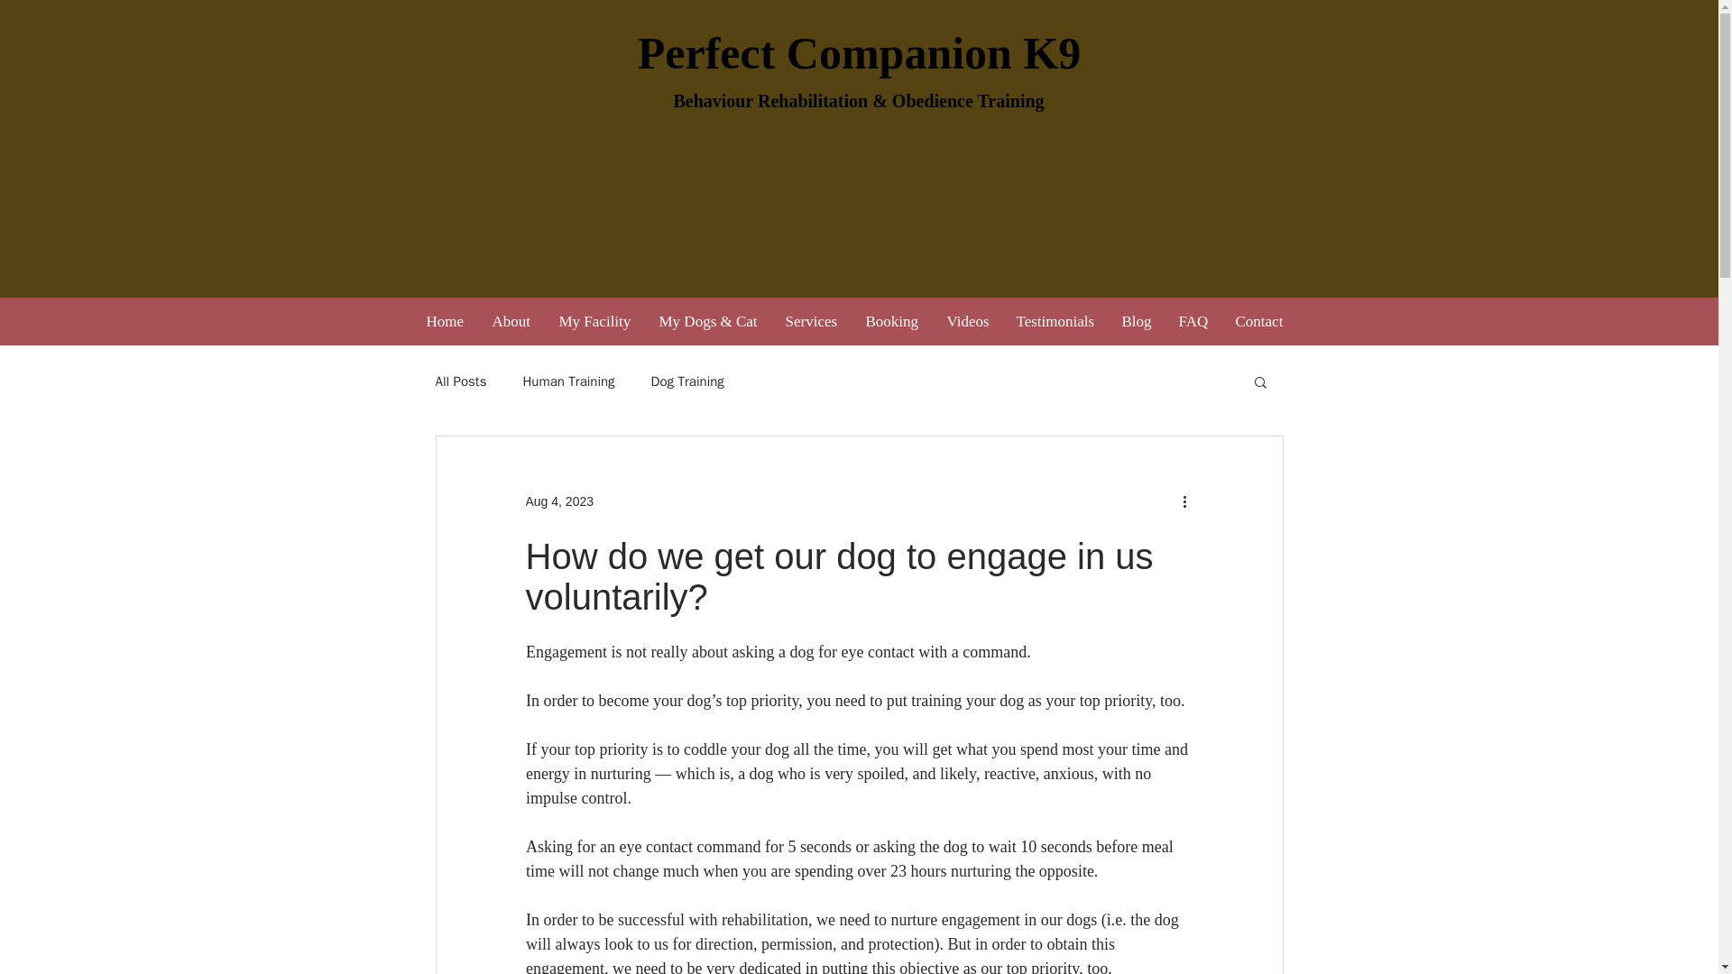 The image size is (1732, 974). What do you see at coordinates (898, 321) in the screenshot?
I see `Booking` at bounding box center [898, 321].